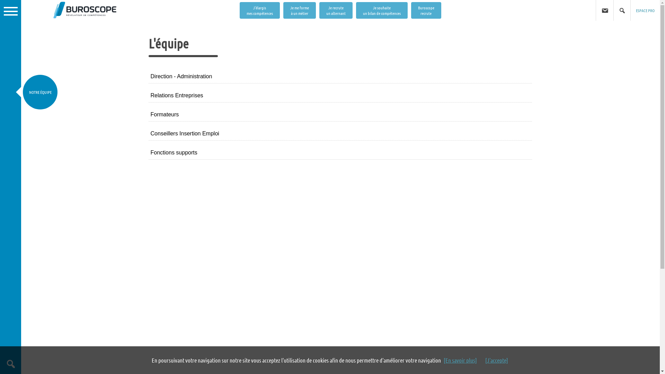 This screenshot has height=374, width=665. I want to click on [J'accepte], so click(497, 360).